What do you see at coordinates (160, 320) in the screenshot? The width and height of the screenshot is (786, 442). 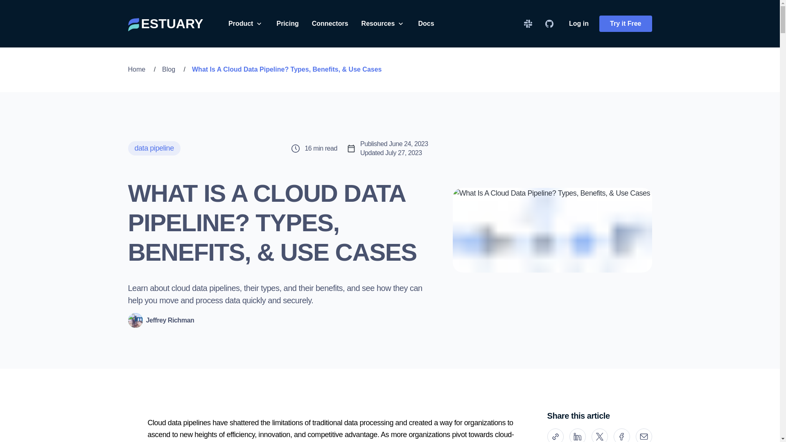 I see `Jeffrey Richman` at bounding box center [160, 320].